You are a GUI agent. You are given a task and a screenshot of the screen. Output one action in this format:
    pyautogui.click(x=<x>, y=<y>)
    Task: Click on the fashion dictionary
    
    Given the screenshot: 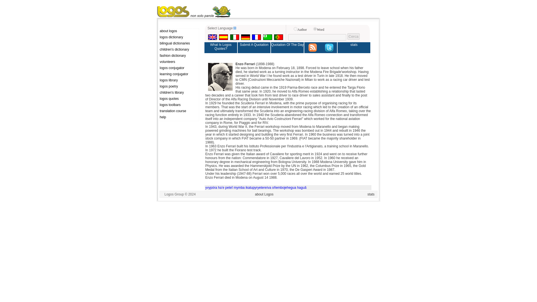 What is the action you would take?
    pyautogui.click(x=179, y=56)
    